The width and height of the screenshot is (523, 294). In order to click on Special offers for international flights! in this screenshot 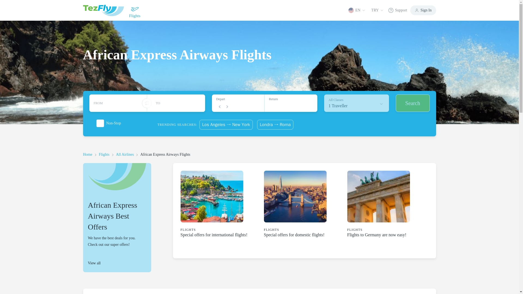, I will do `click(104, 154)`.